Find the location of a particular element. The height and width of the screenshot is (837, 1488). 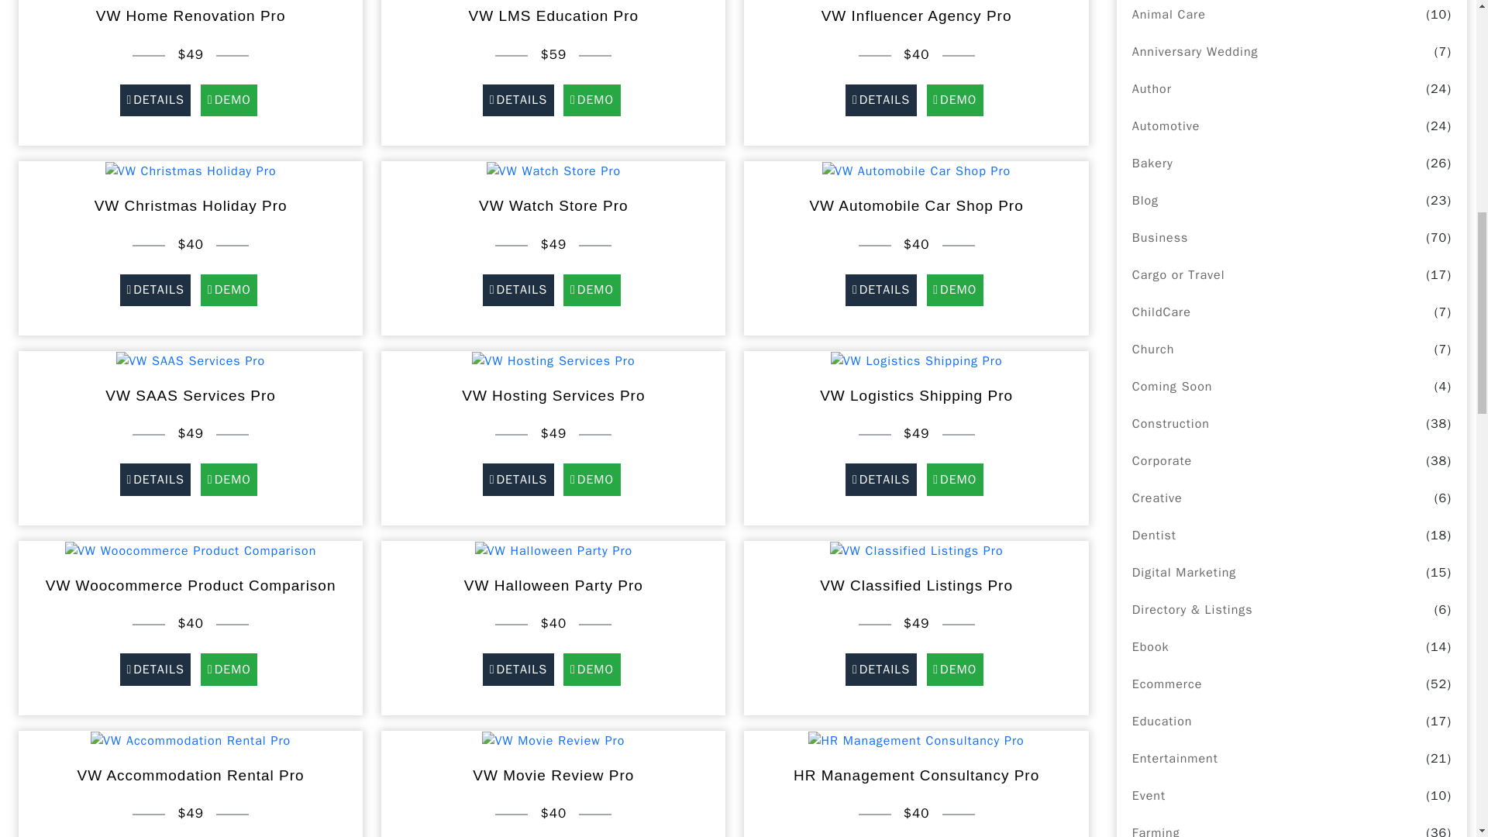

VW Christmas Holiday Pro is located at coordinates (191, 171).